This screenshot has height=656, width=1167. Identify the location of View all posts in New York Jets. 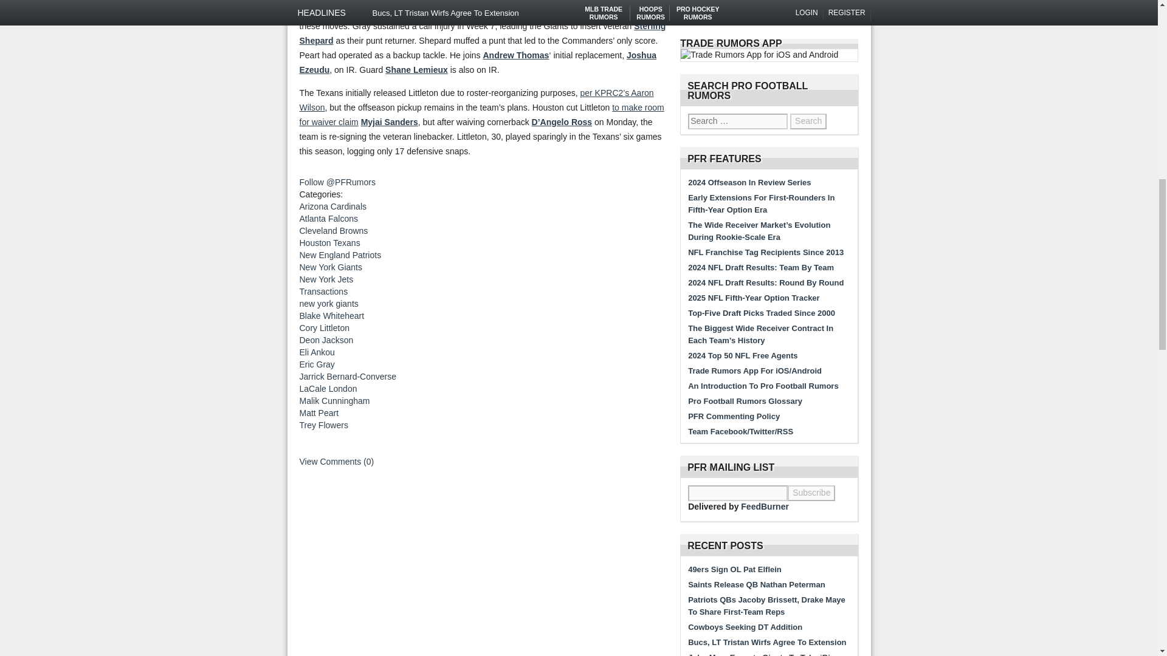
(326, 279).